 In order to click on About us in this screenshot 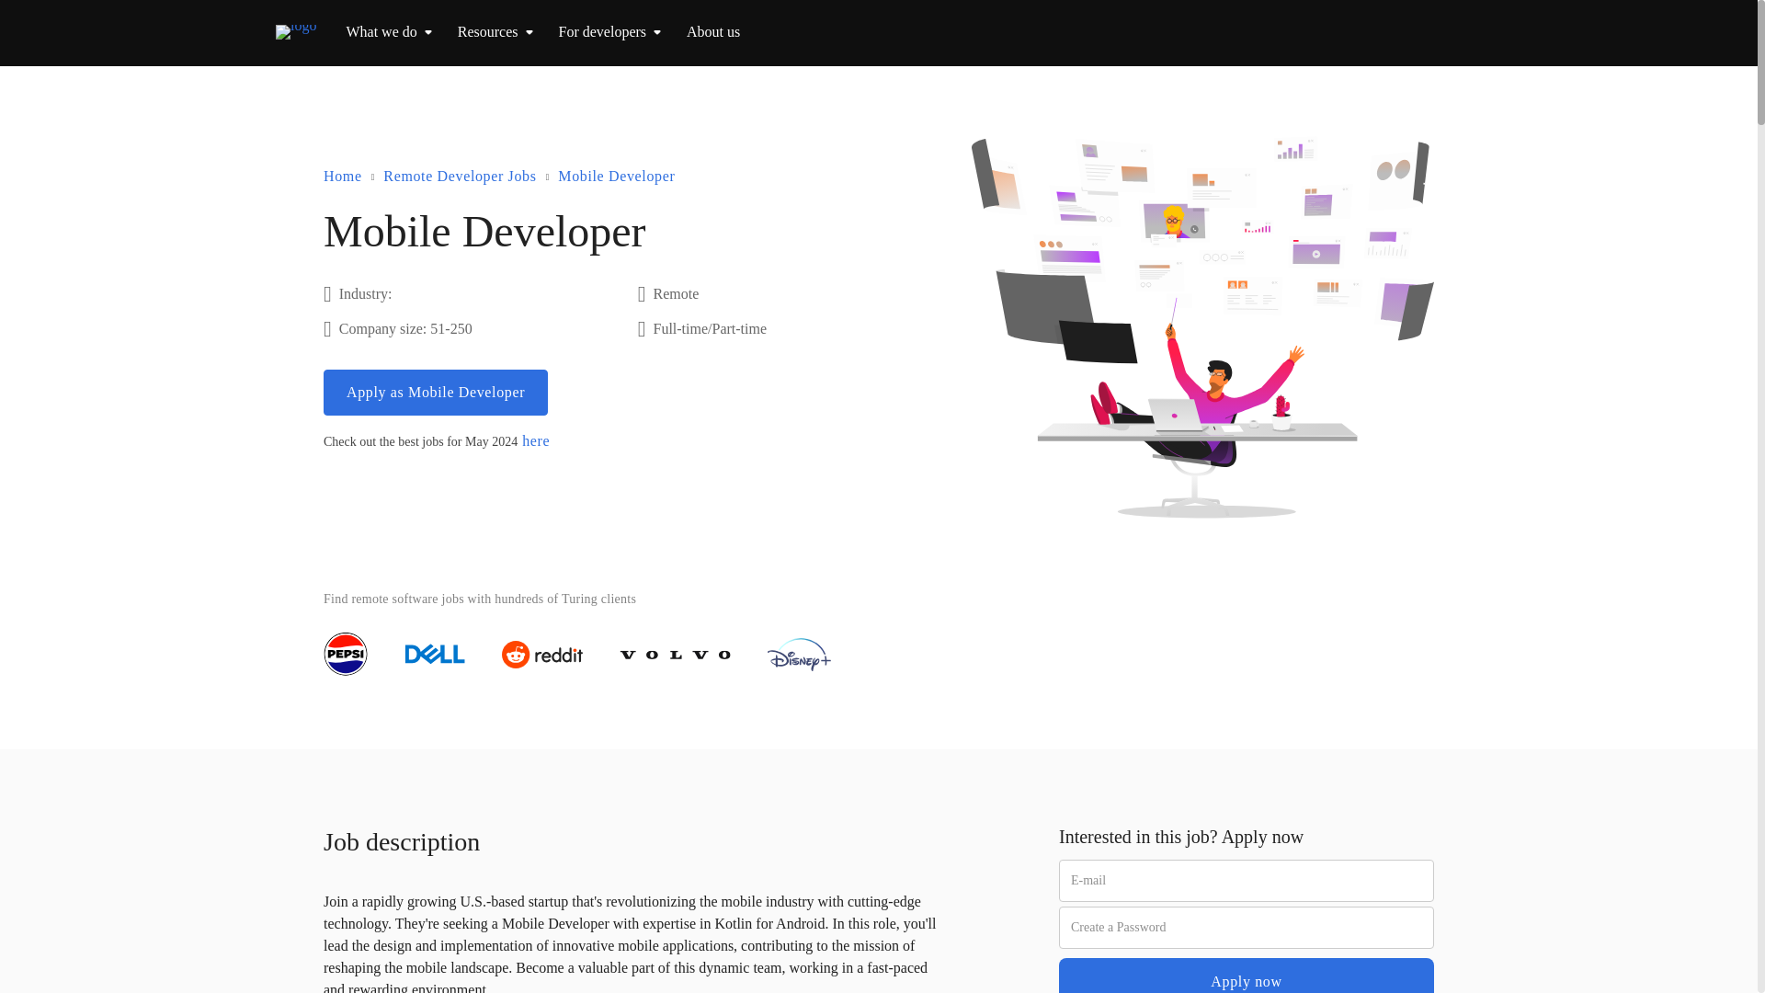, I will do `click(712, 31)`.